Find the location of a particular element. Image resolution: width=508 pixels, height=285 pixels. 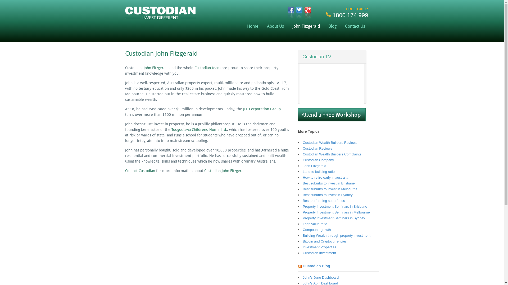

Custodian Company is located at coordinates (318, 160).